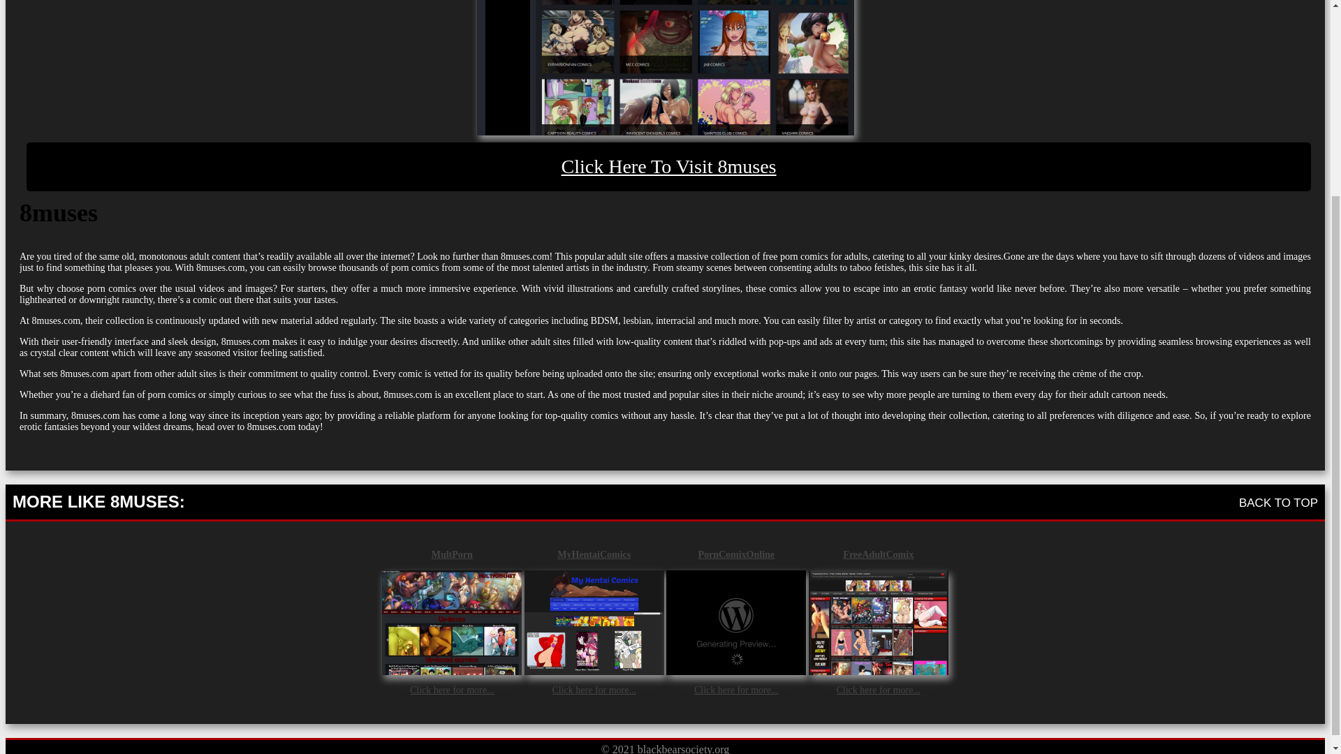  Describe the element at coordinates (669, 167) in the screenshot. I see `Click Here To Visit 8muses` at that location.